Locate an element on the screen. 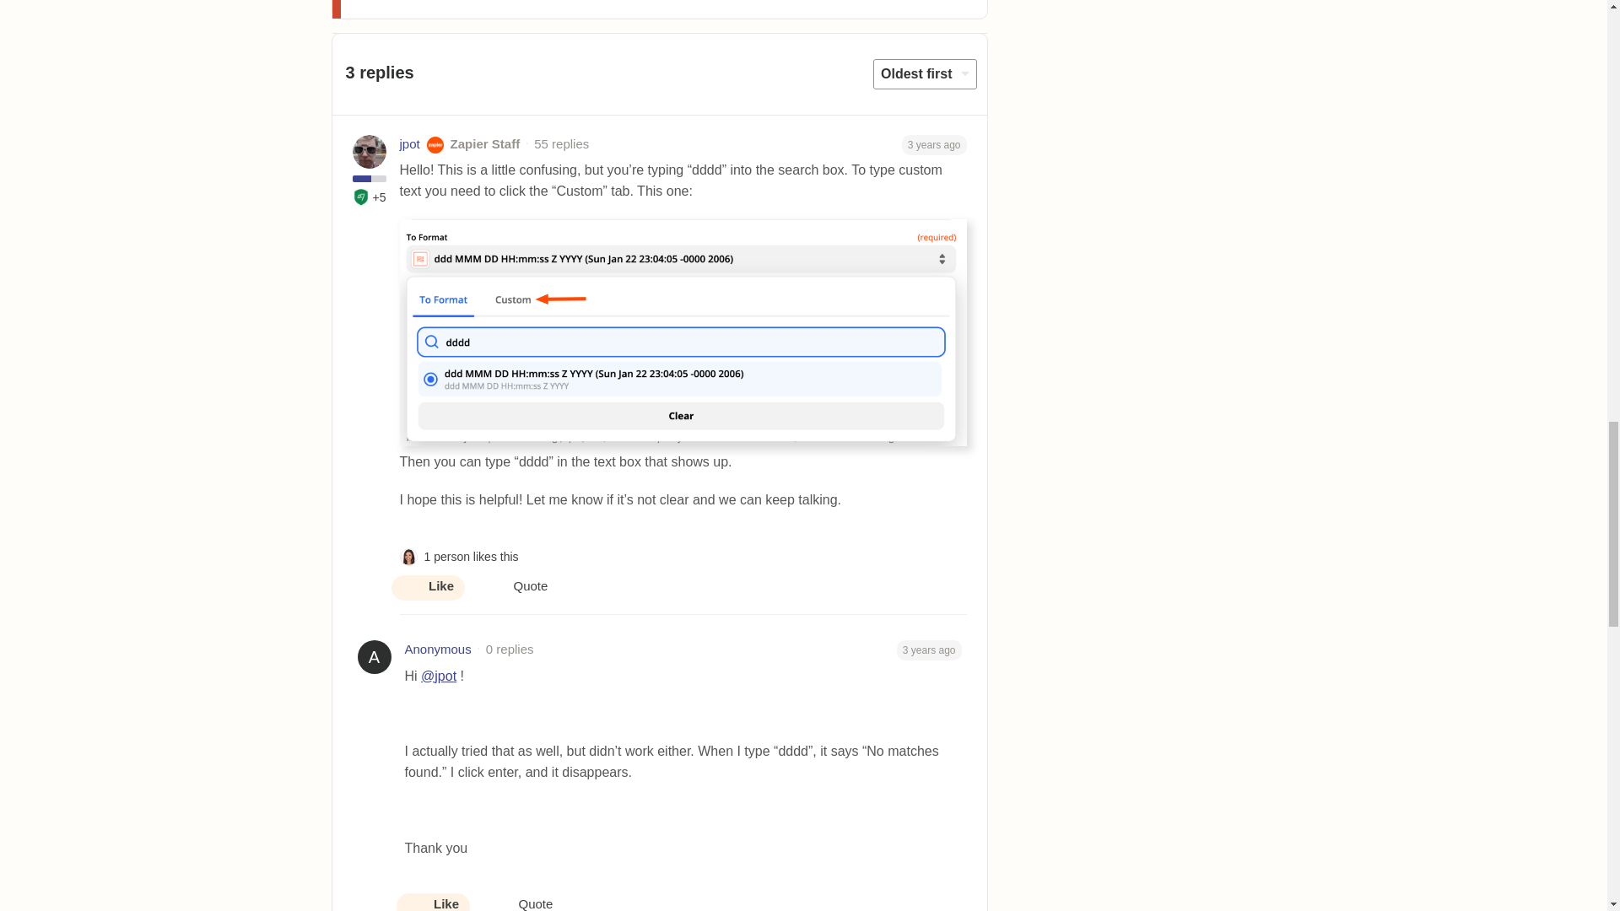  Helpful is located at coordinates (361, 197).